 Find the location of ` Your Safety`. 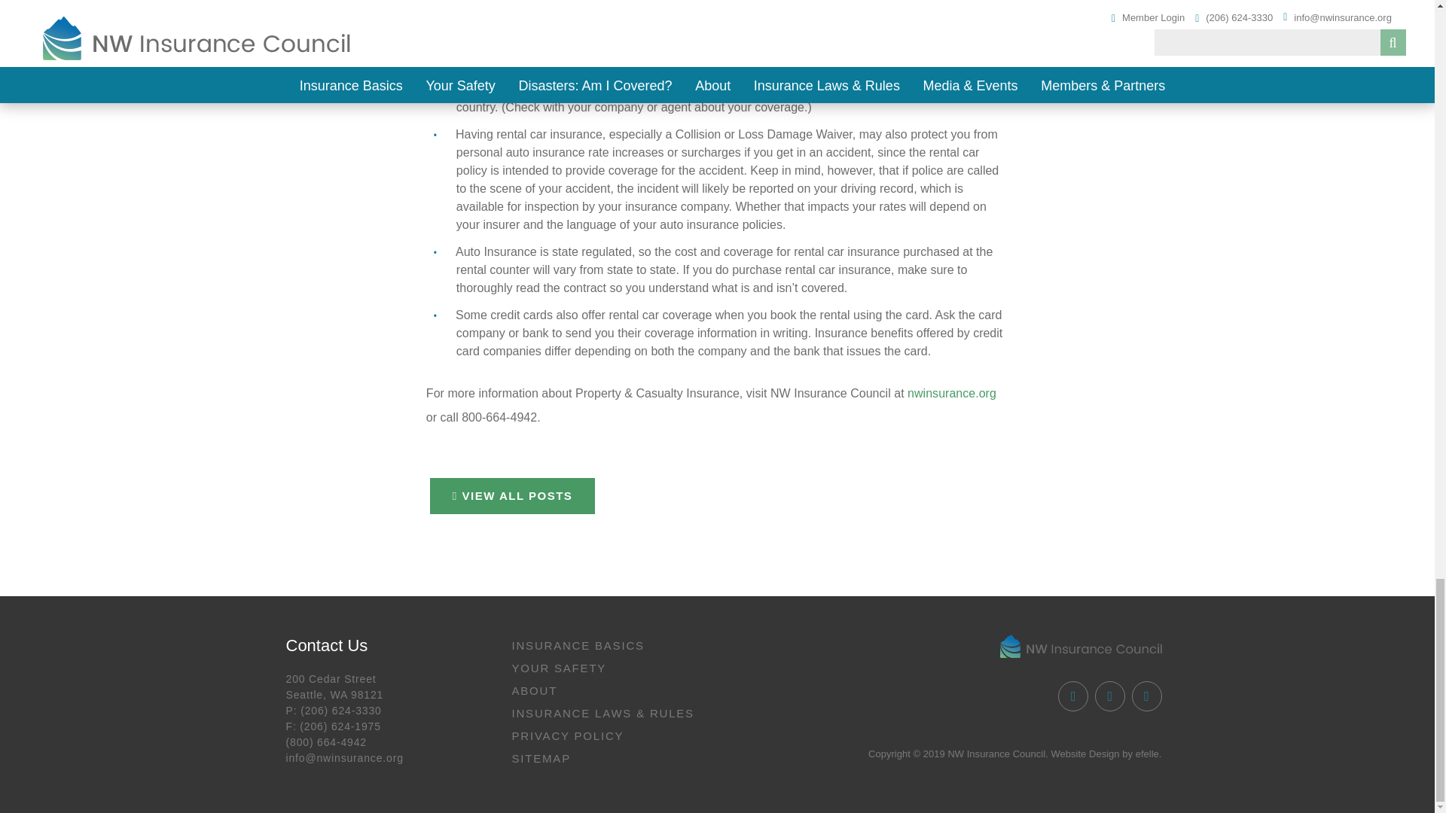

 Your Safety is located at coordinates (607, 668).